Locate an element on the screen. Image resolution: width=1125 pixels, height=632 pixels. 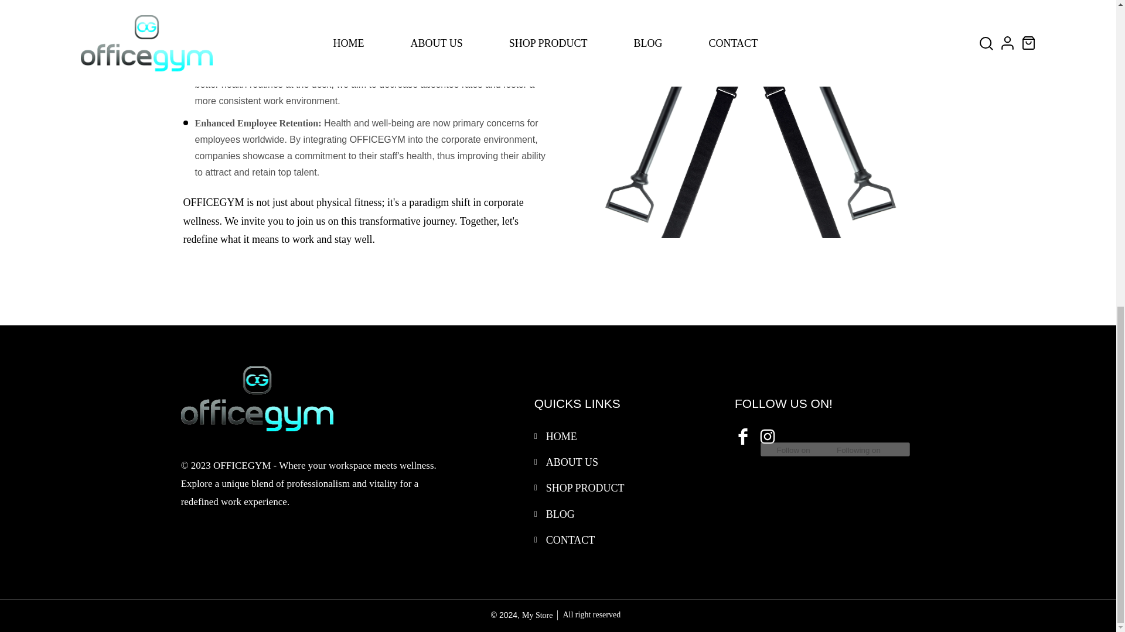
HOME is located at coordinates (561, 437).